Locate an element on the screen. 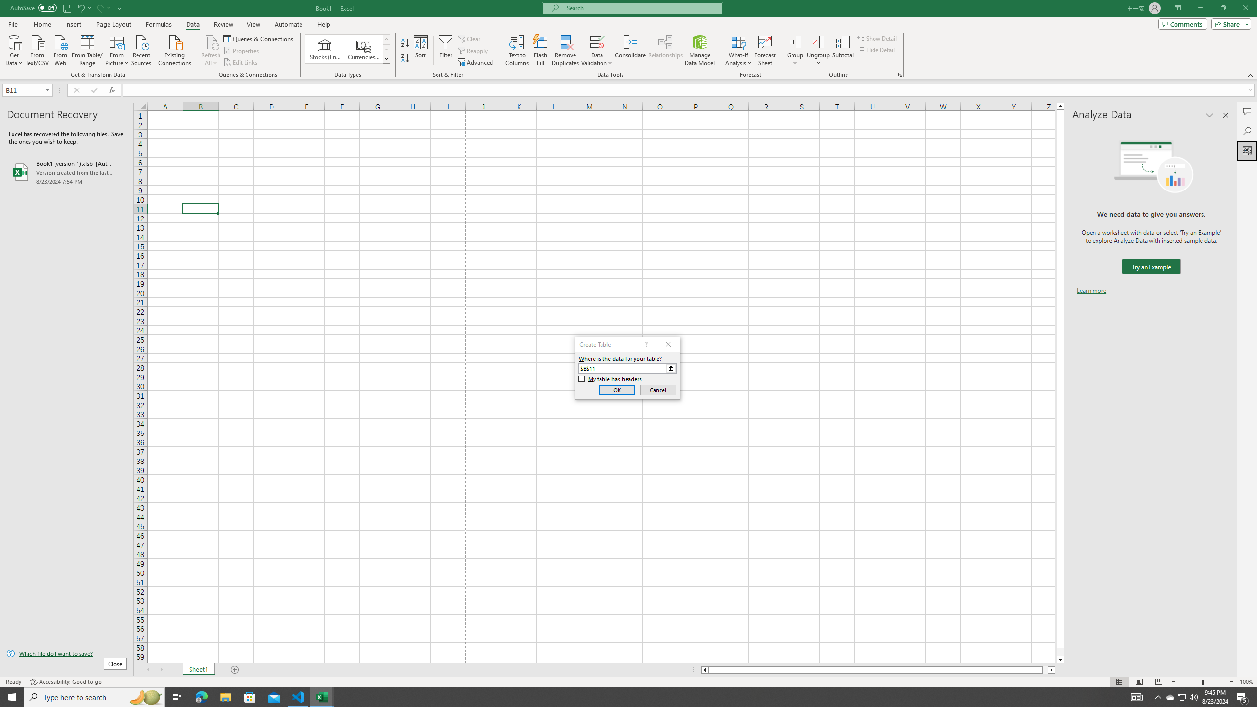 This screenshot has width=1257, height=707. Task Pane Options is located at coordinates (1210, 115).